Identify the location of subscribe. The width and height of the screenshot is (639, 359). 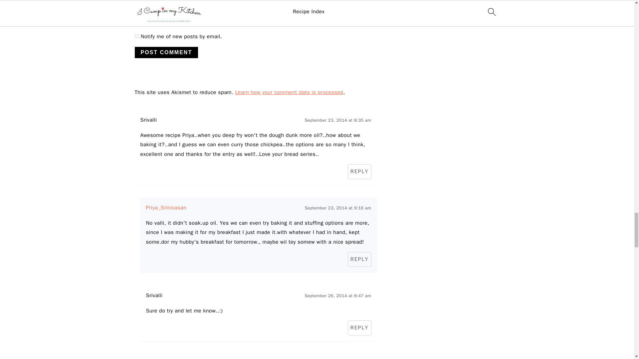
(136, 36).